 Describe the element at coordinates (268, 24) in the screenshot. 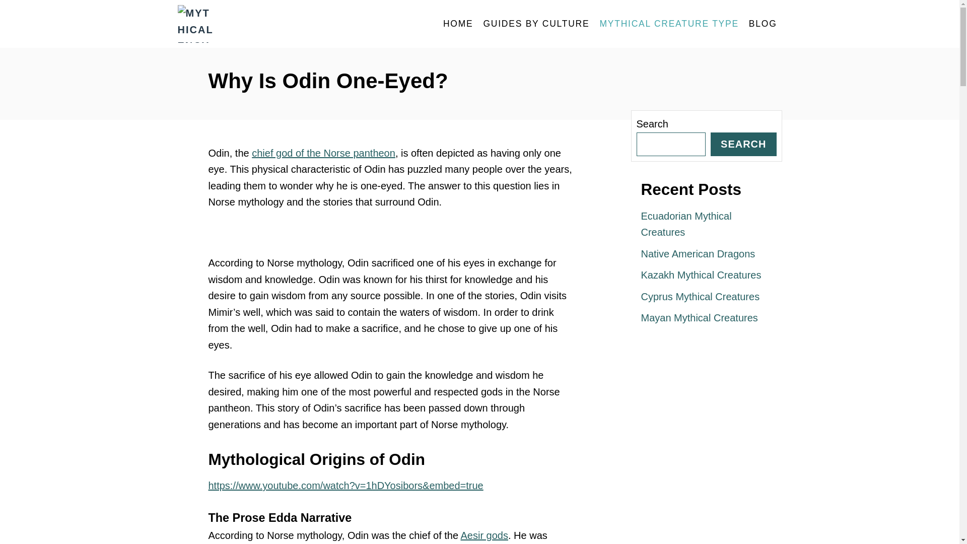

I see `Mythical Encyclopedia` at that location.